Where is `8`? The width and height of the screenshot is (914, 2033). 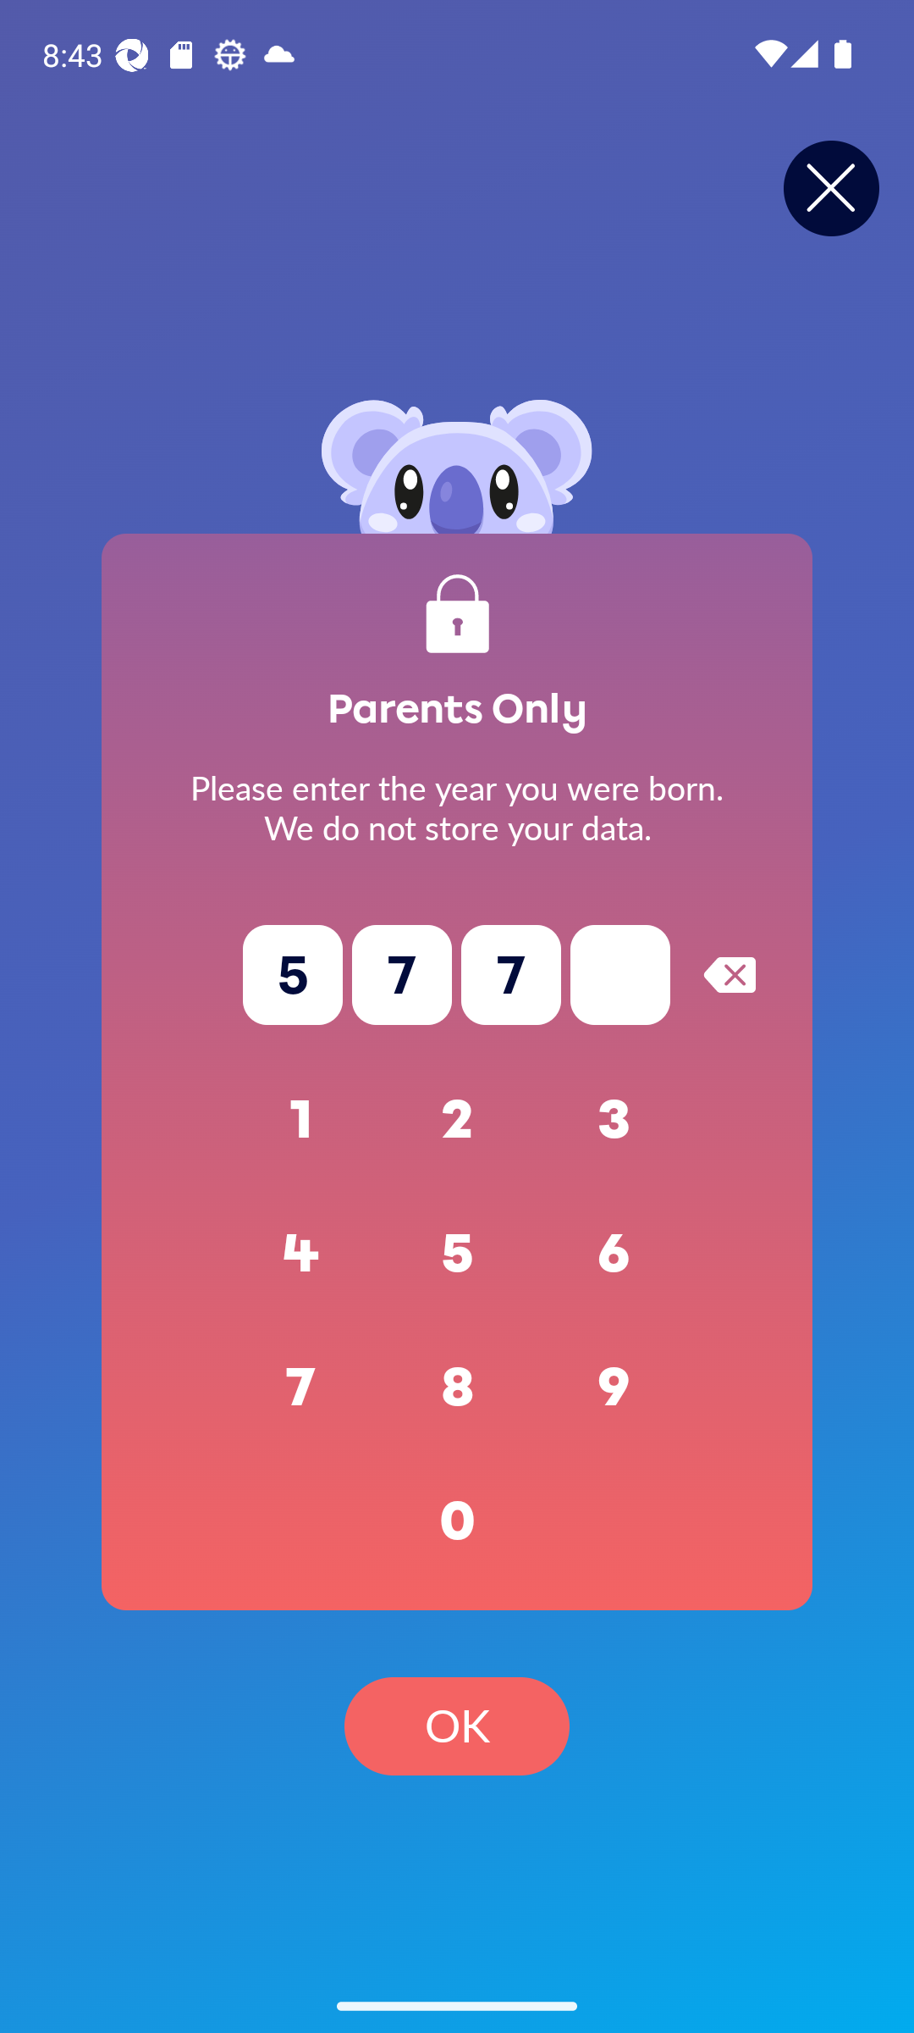 8 is located at coordinates (457, 1388).